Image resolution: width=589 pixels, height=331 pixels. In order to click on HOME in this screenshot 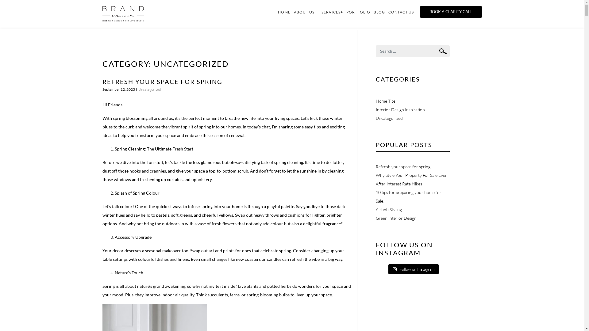, I will do `click(286, 12)`.